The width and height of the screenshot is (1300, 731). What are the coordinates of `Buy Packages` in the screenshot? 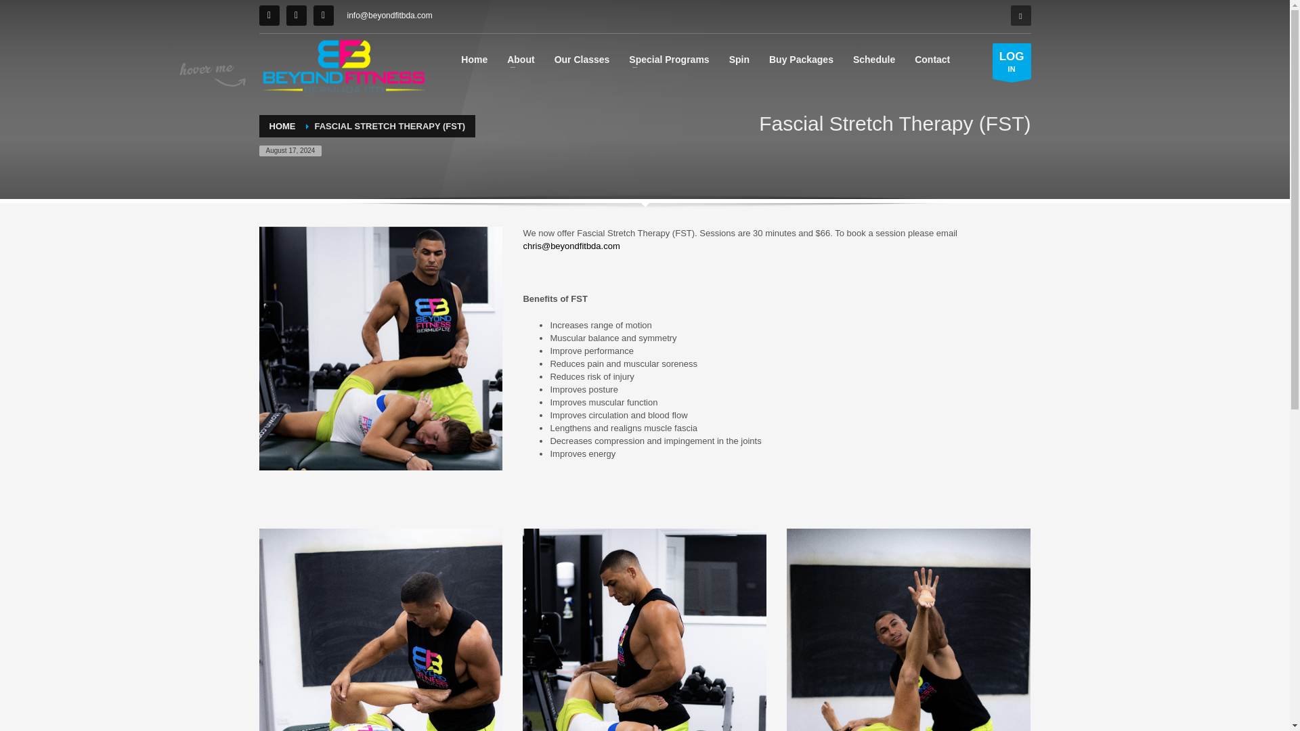 It's located at (800, 59).